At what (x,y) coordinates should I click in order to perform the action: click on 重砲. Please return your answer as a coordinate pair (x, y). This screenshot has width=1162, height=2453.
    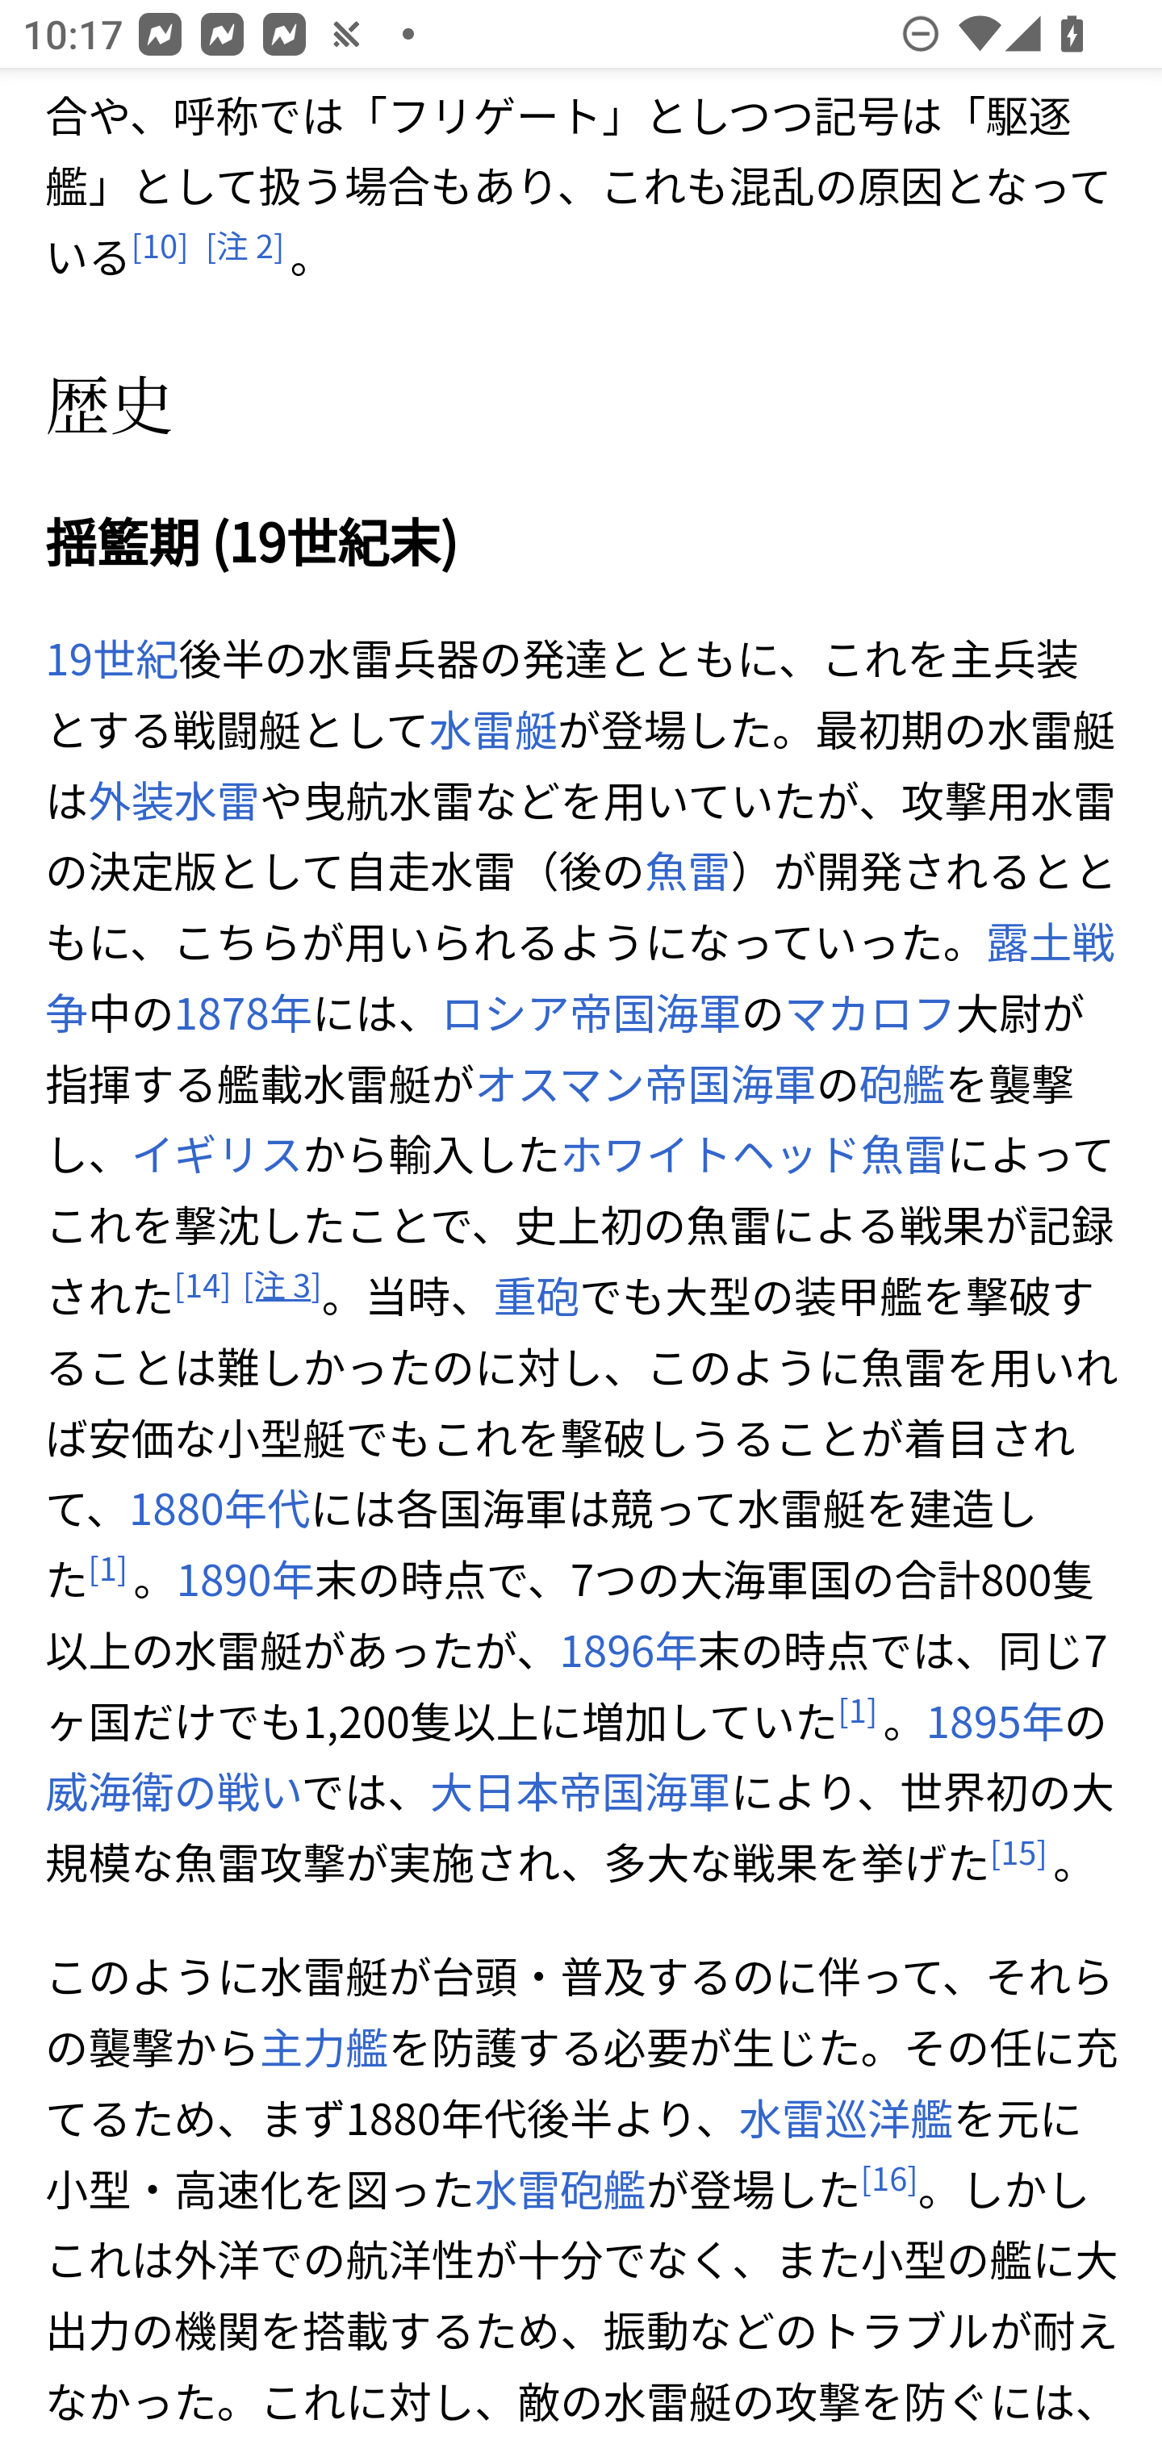
    Looking at the image, I should click on (537, 1296).